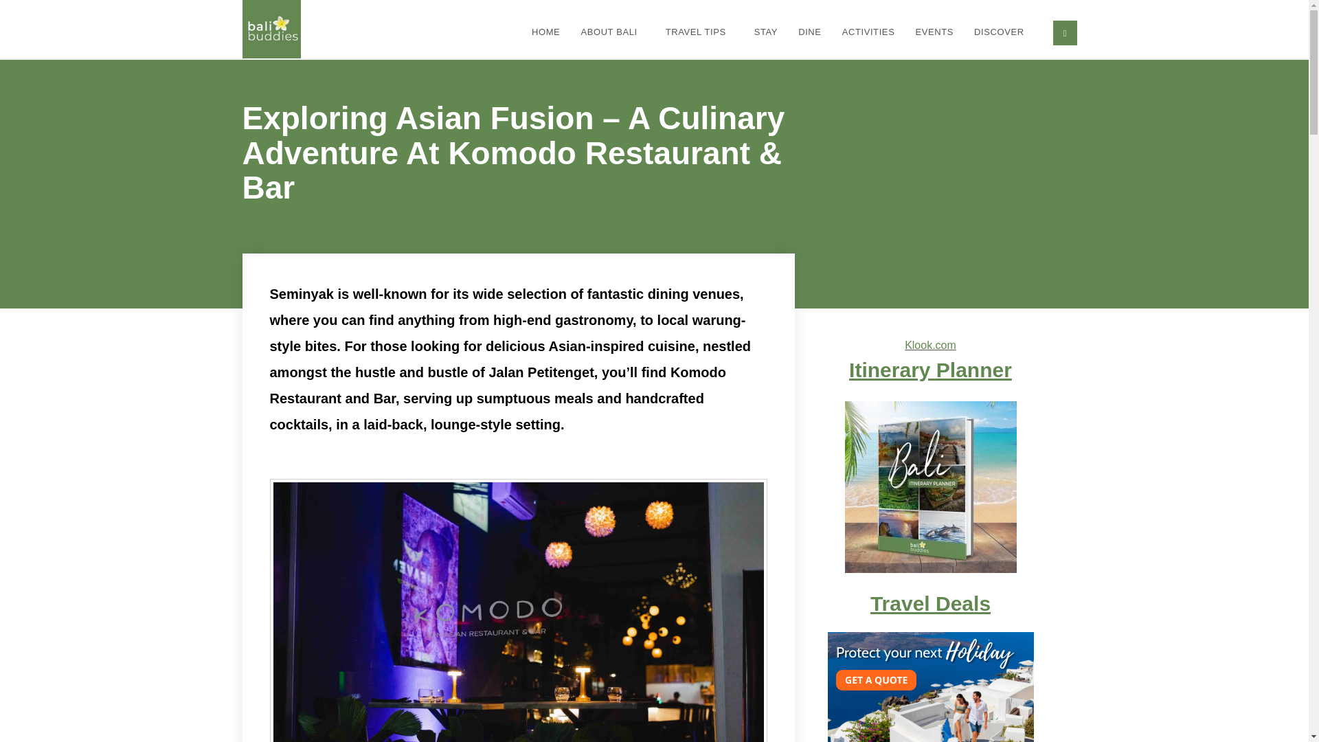  What do you see at coordinates (868, 33) in the screenshot?
I see `ACTIVITIES` at bounding box center [868, 33].